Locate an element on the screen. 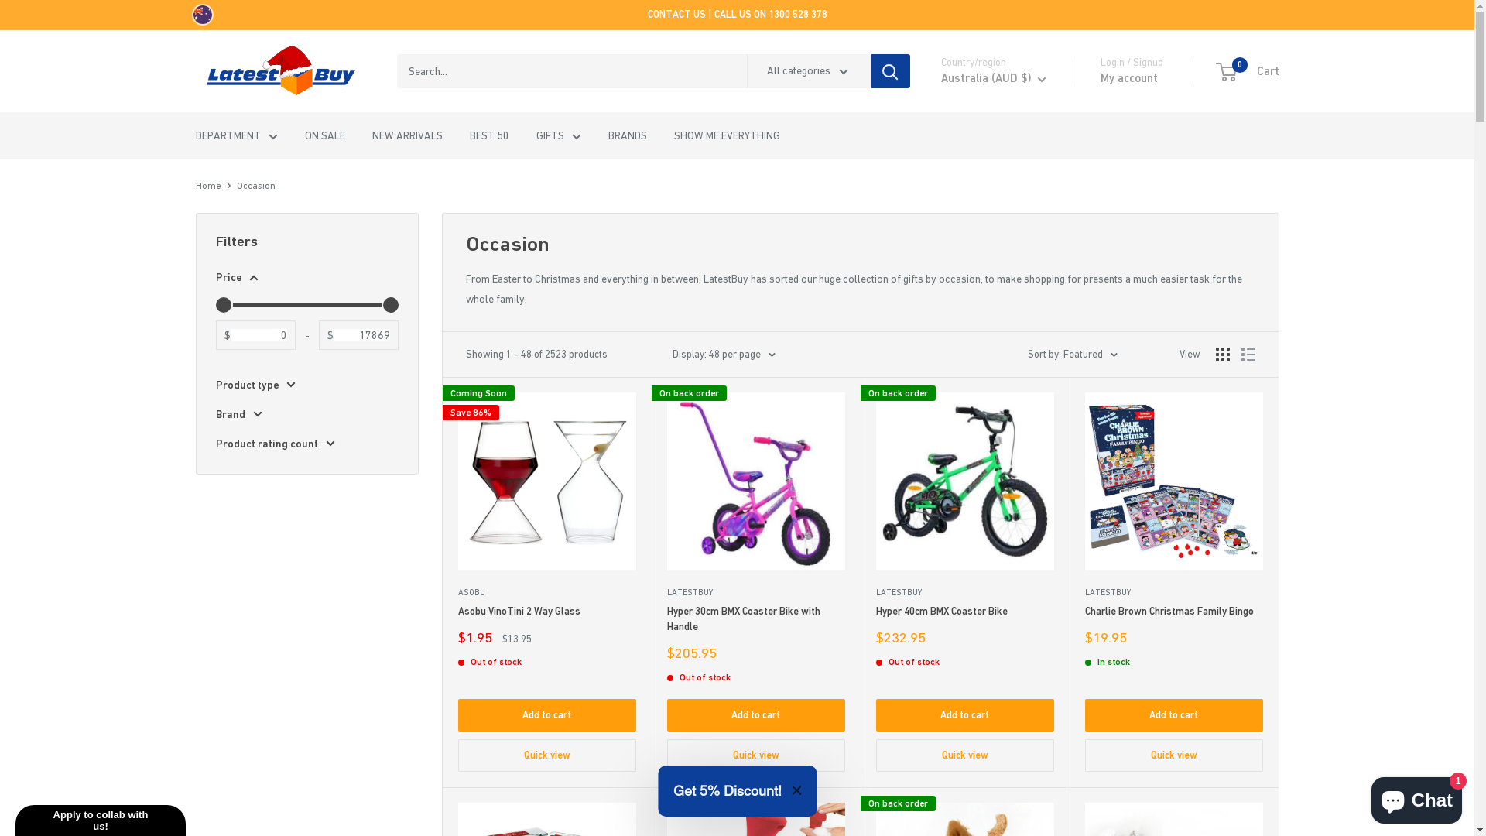  AU is located at coordinates (977, 127).